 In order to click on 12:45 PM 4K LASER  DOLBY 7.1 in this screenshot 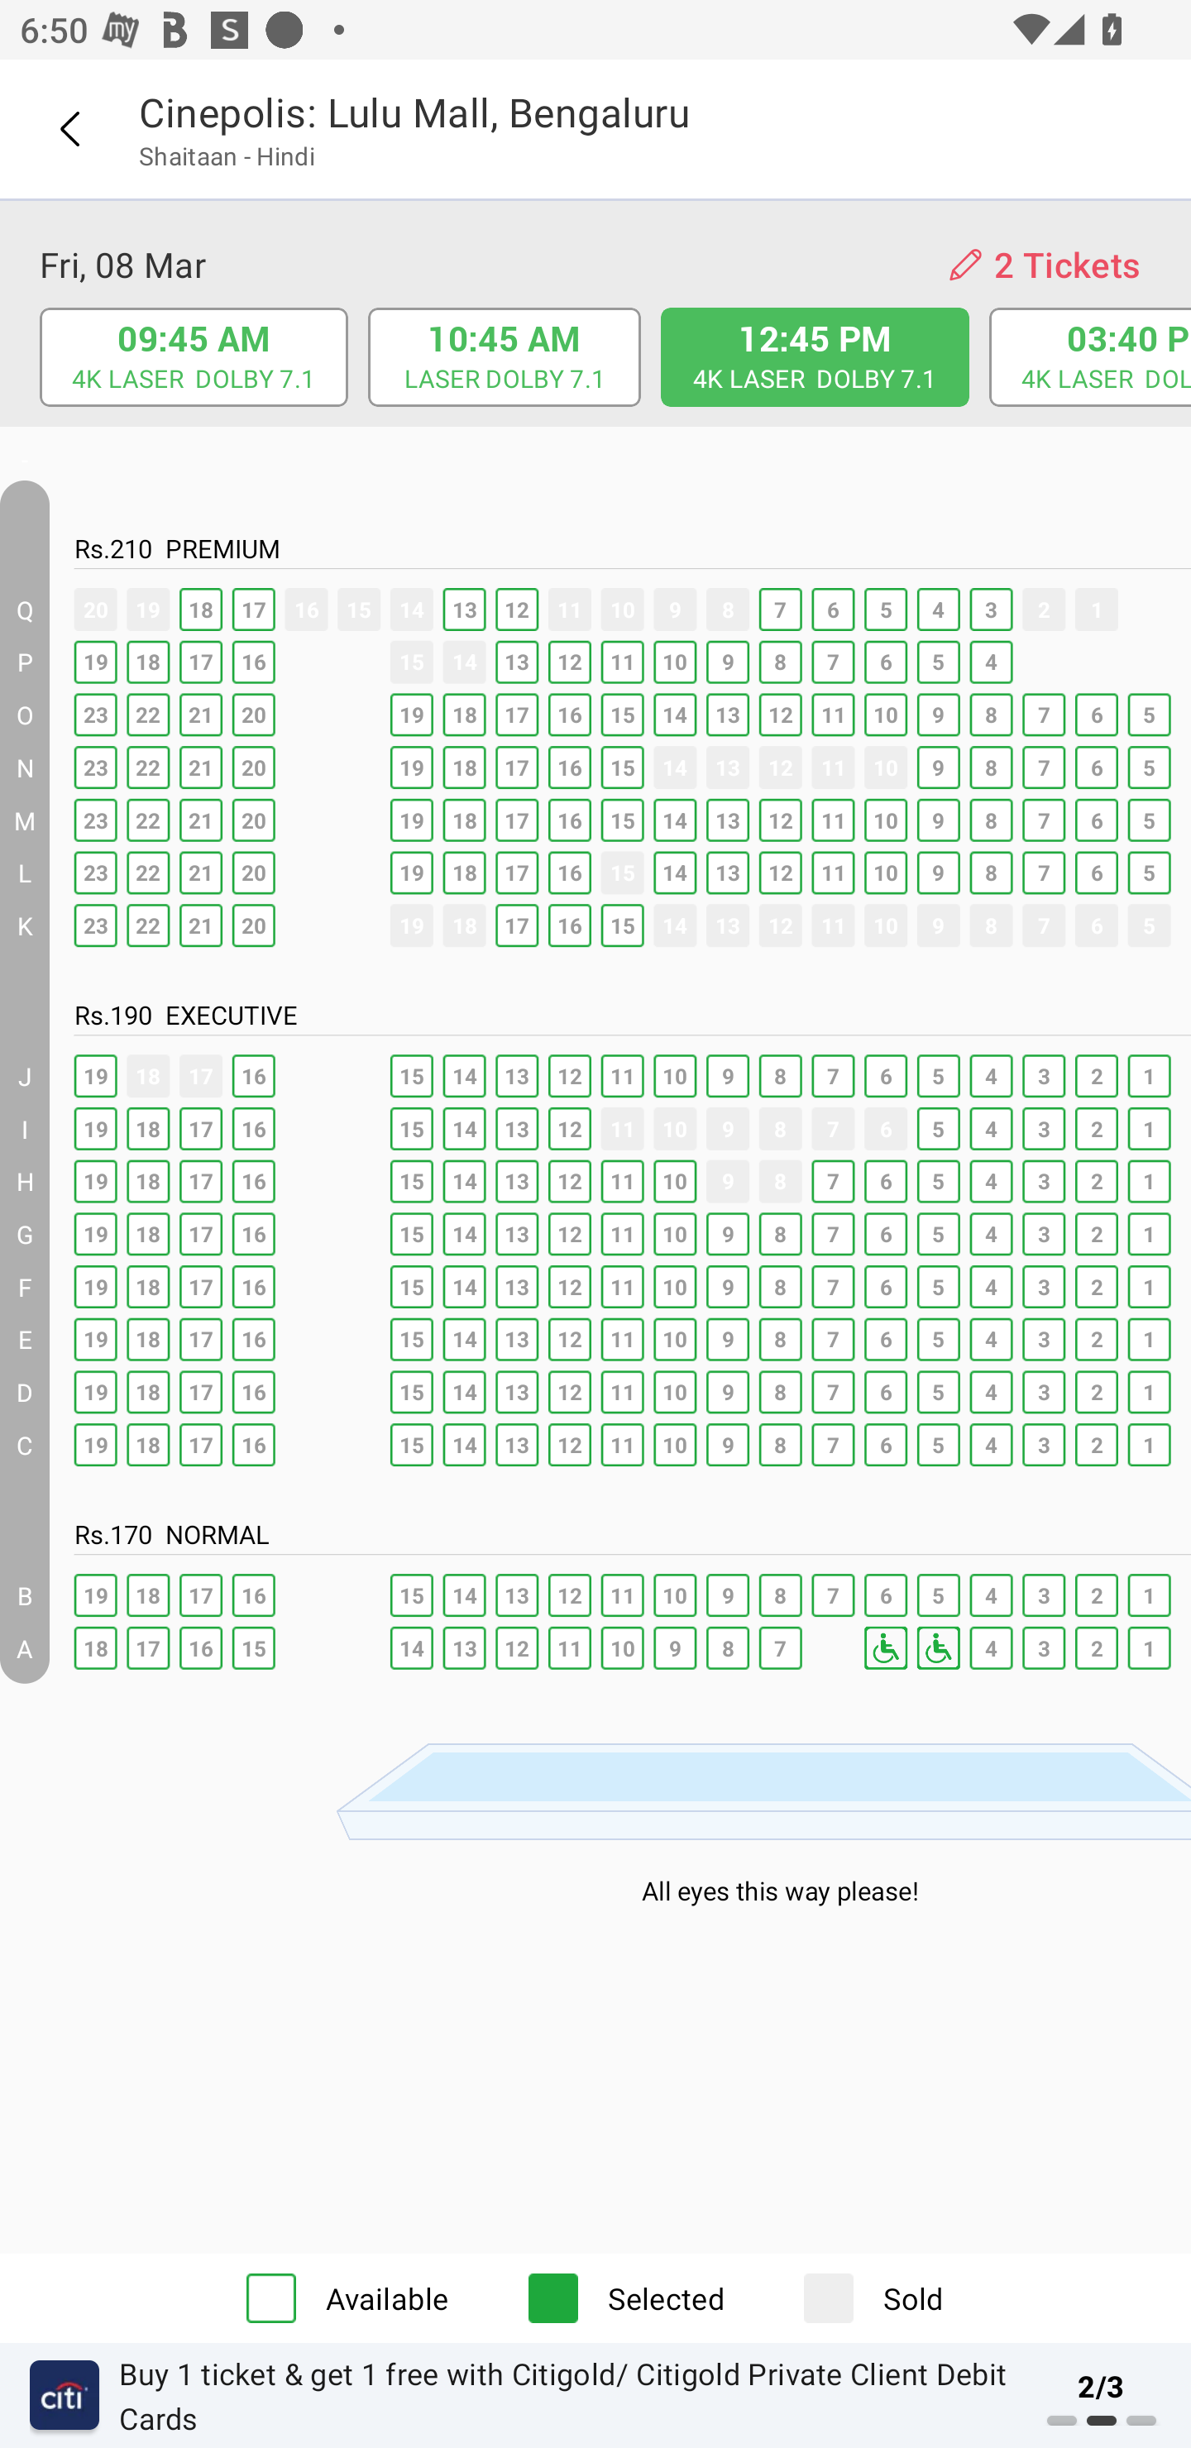, I will do `click(816, 357)`.